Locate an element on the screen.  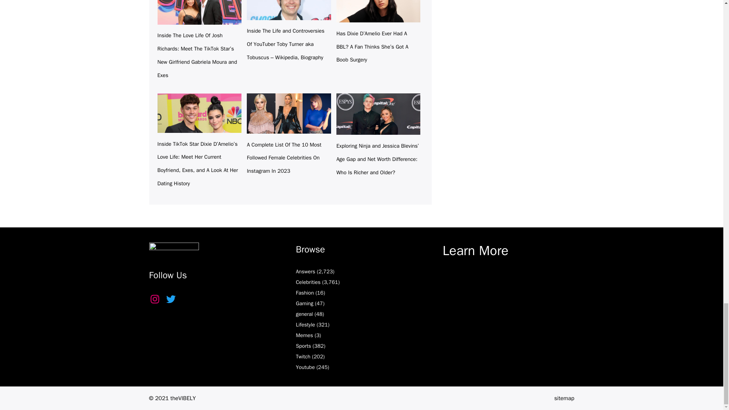
Instagram is located at coordinates (154, 299).